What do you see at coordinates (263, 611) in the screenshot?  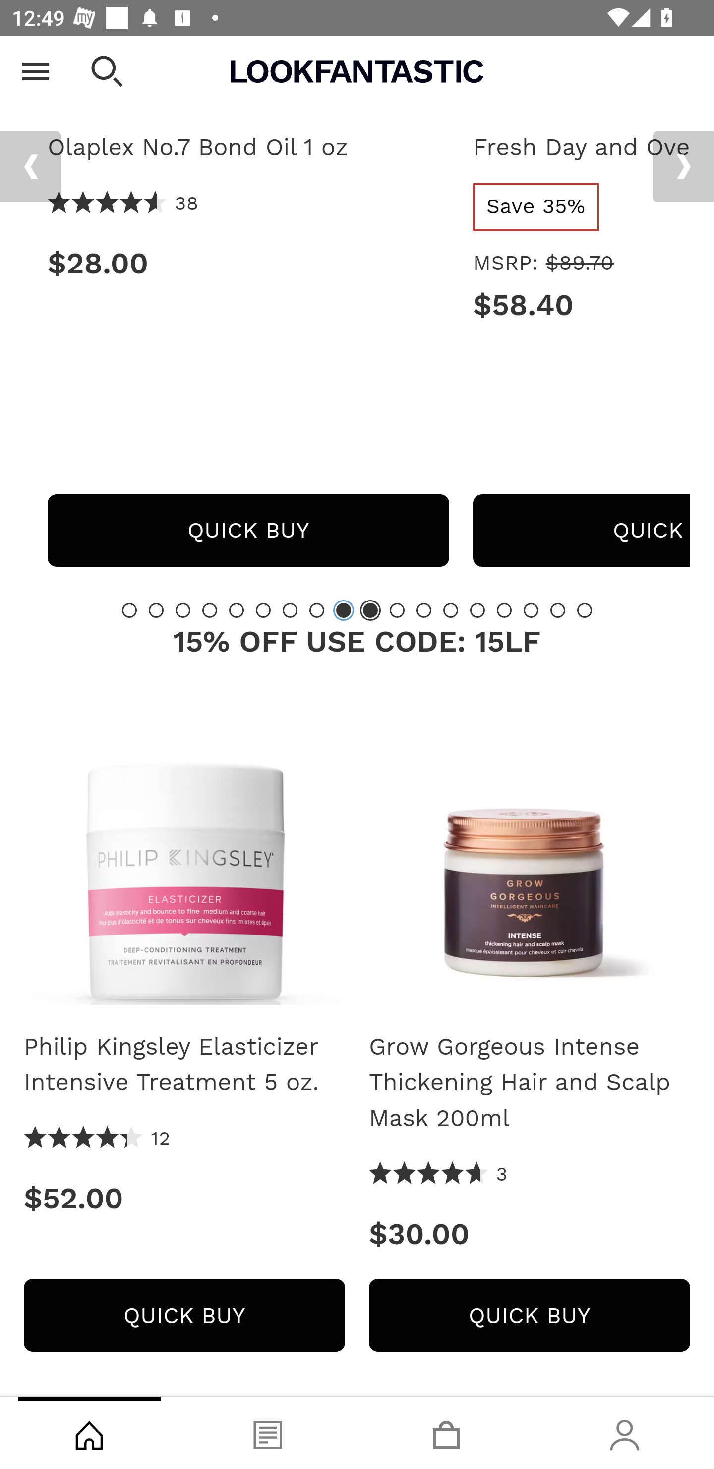 I see `Slide 6` at bounding box center [263, 611].